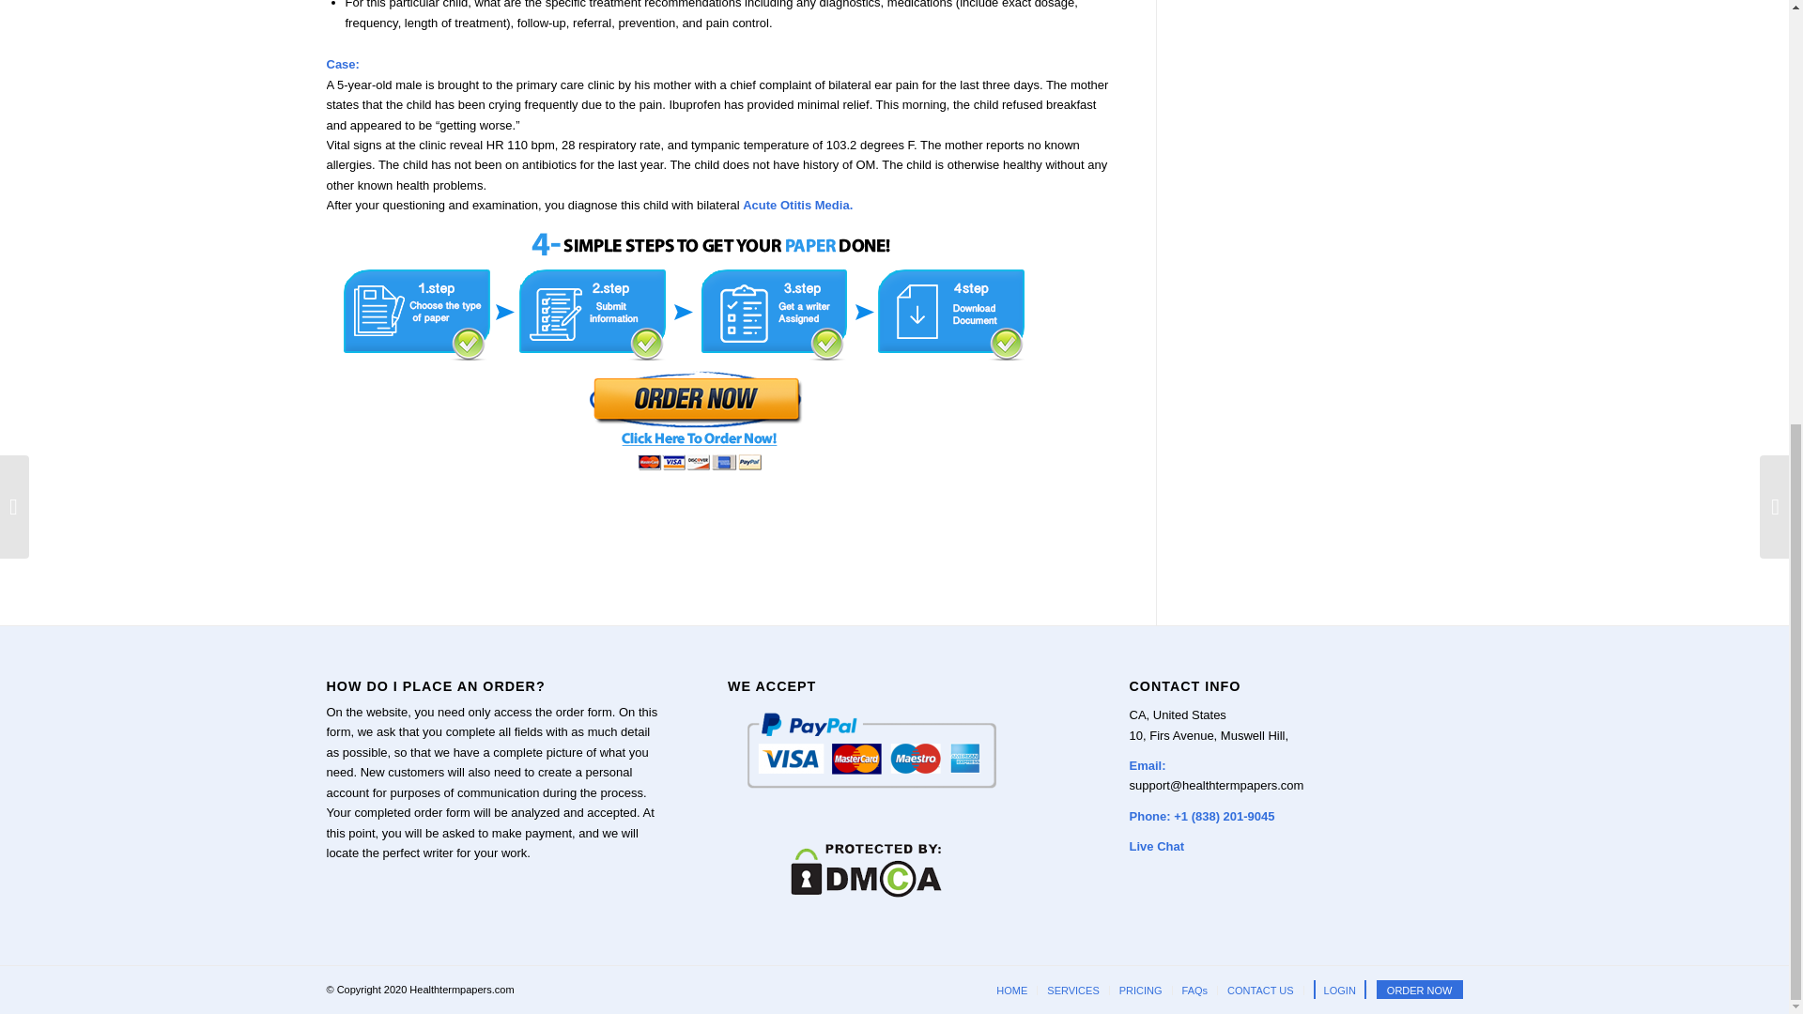  Describe the element at coordinates (1012, 990) in the screenshot. I see `HOME` at that location.